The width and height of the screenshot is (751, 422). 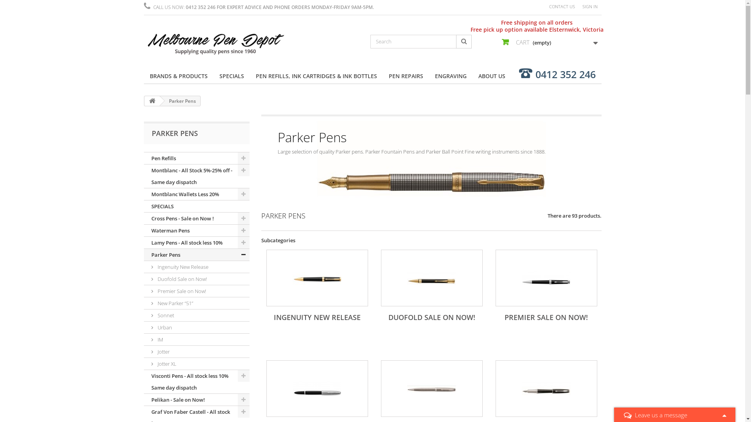 I want to click on SPECIALS, so click(x=197, y=206).